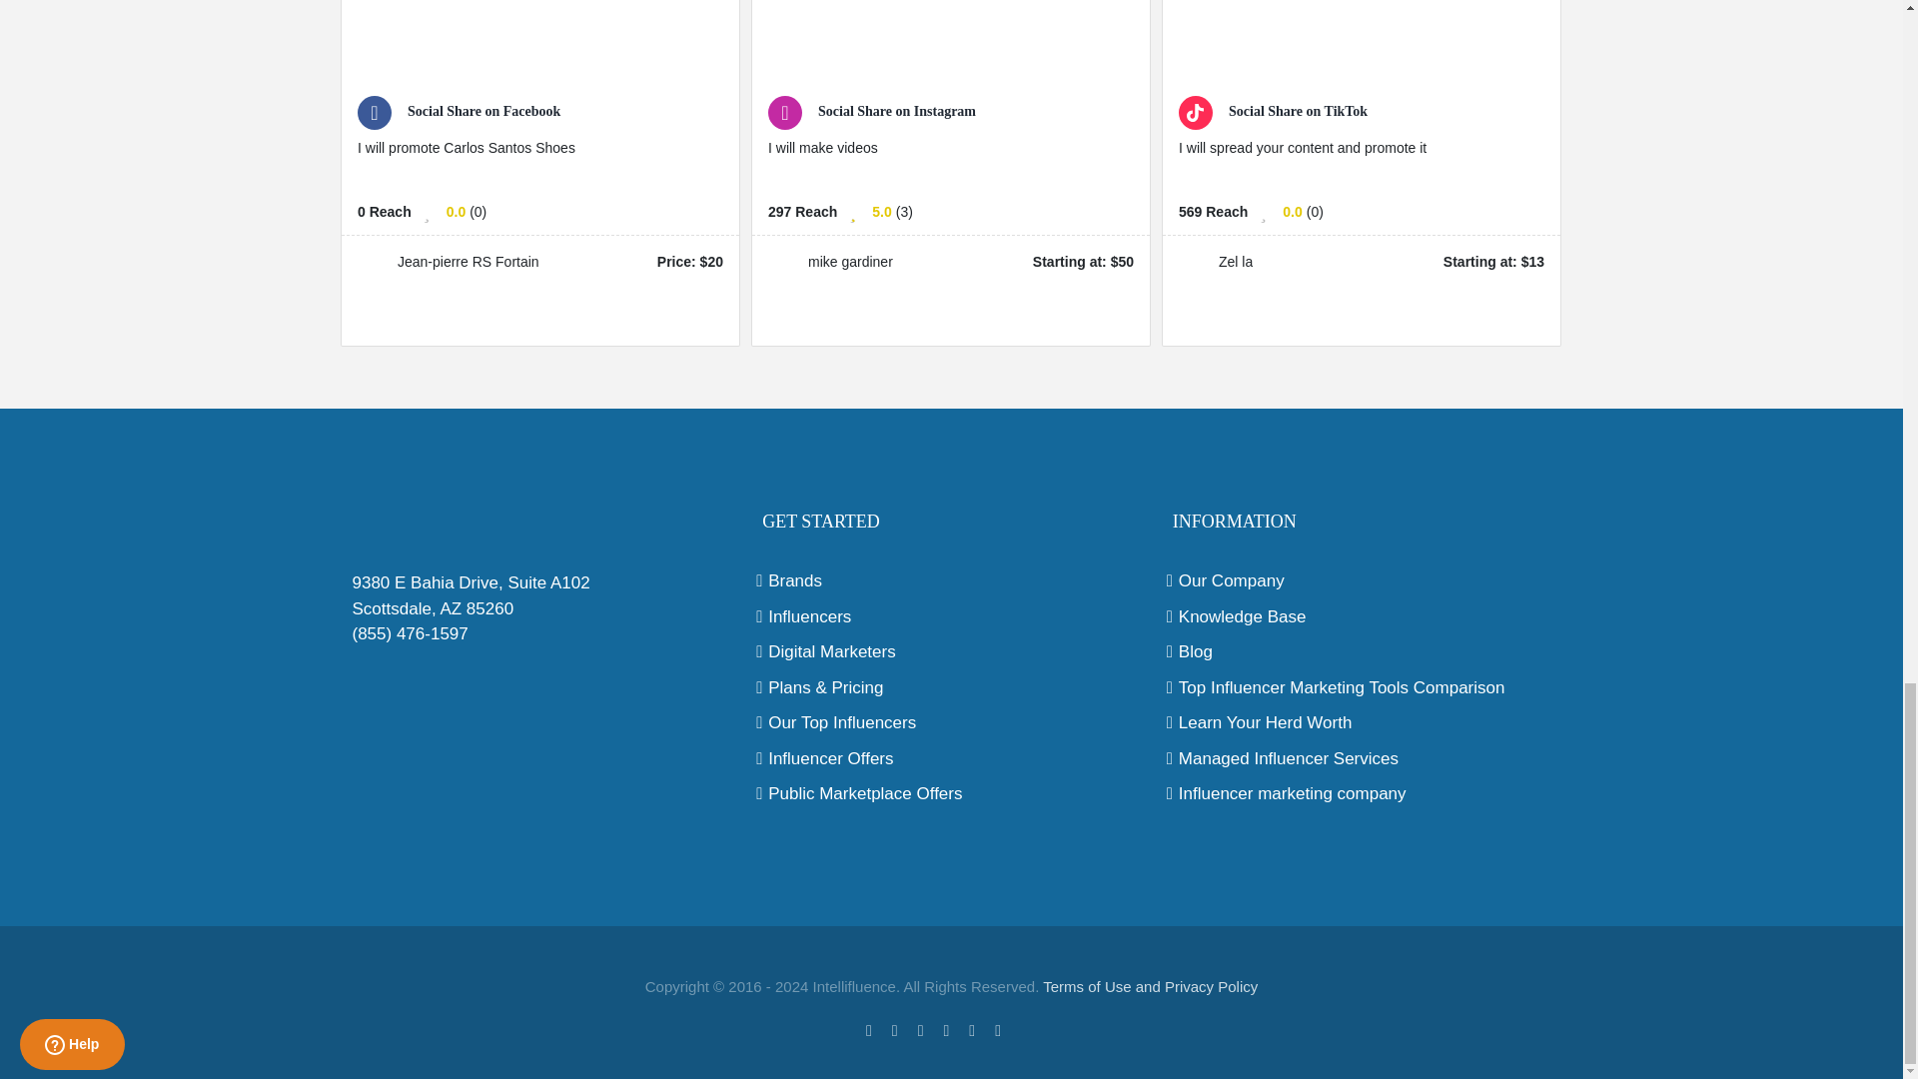 The width and height of the screenshot is (1918, 1079). What do you see at coordinates (971, 1031) in the screenshot?
I see `YouTube` at bounding box center [971, 1031].